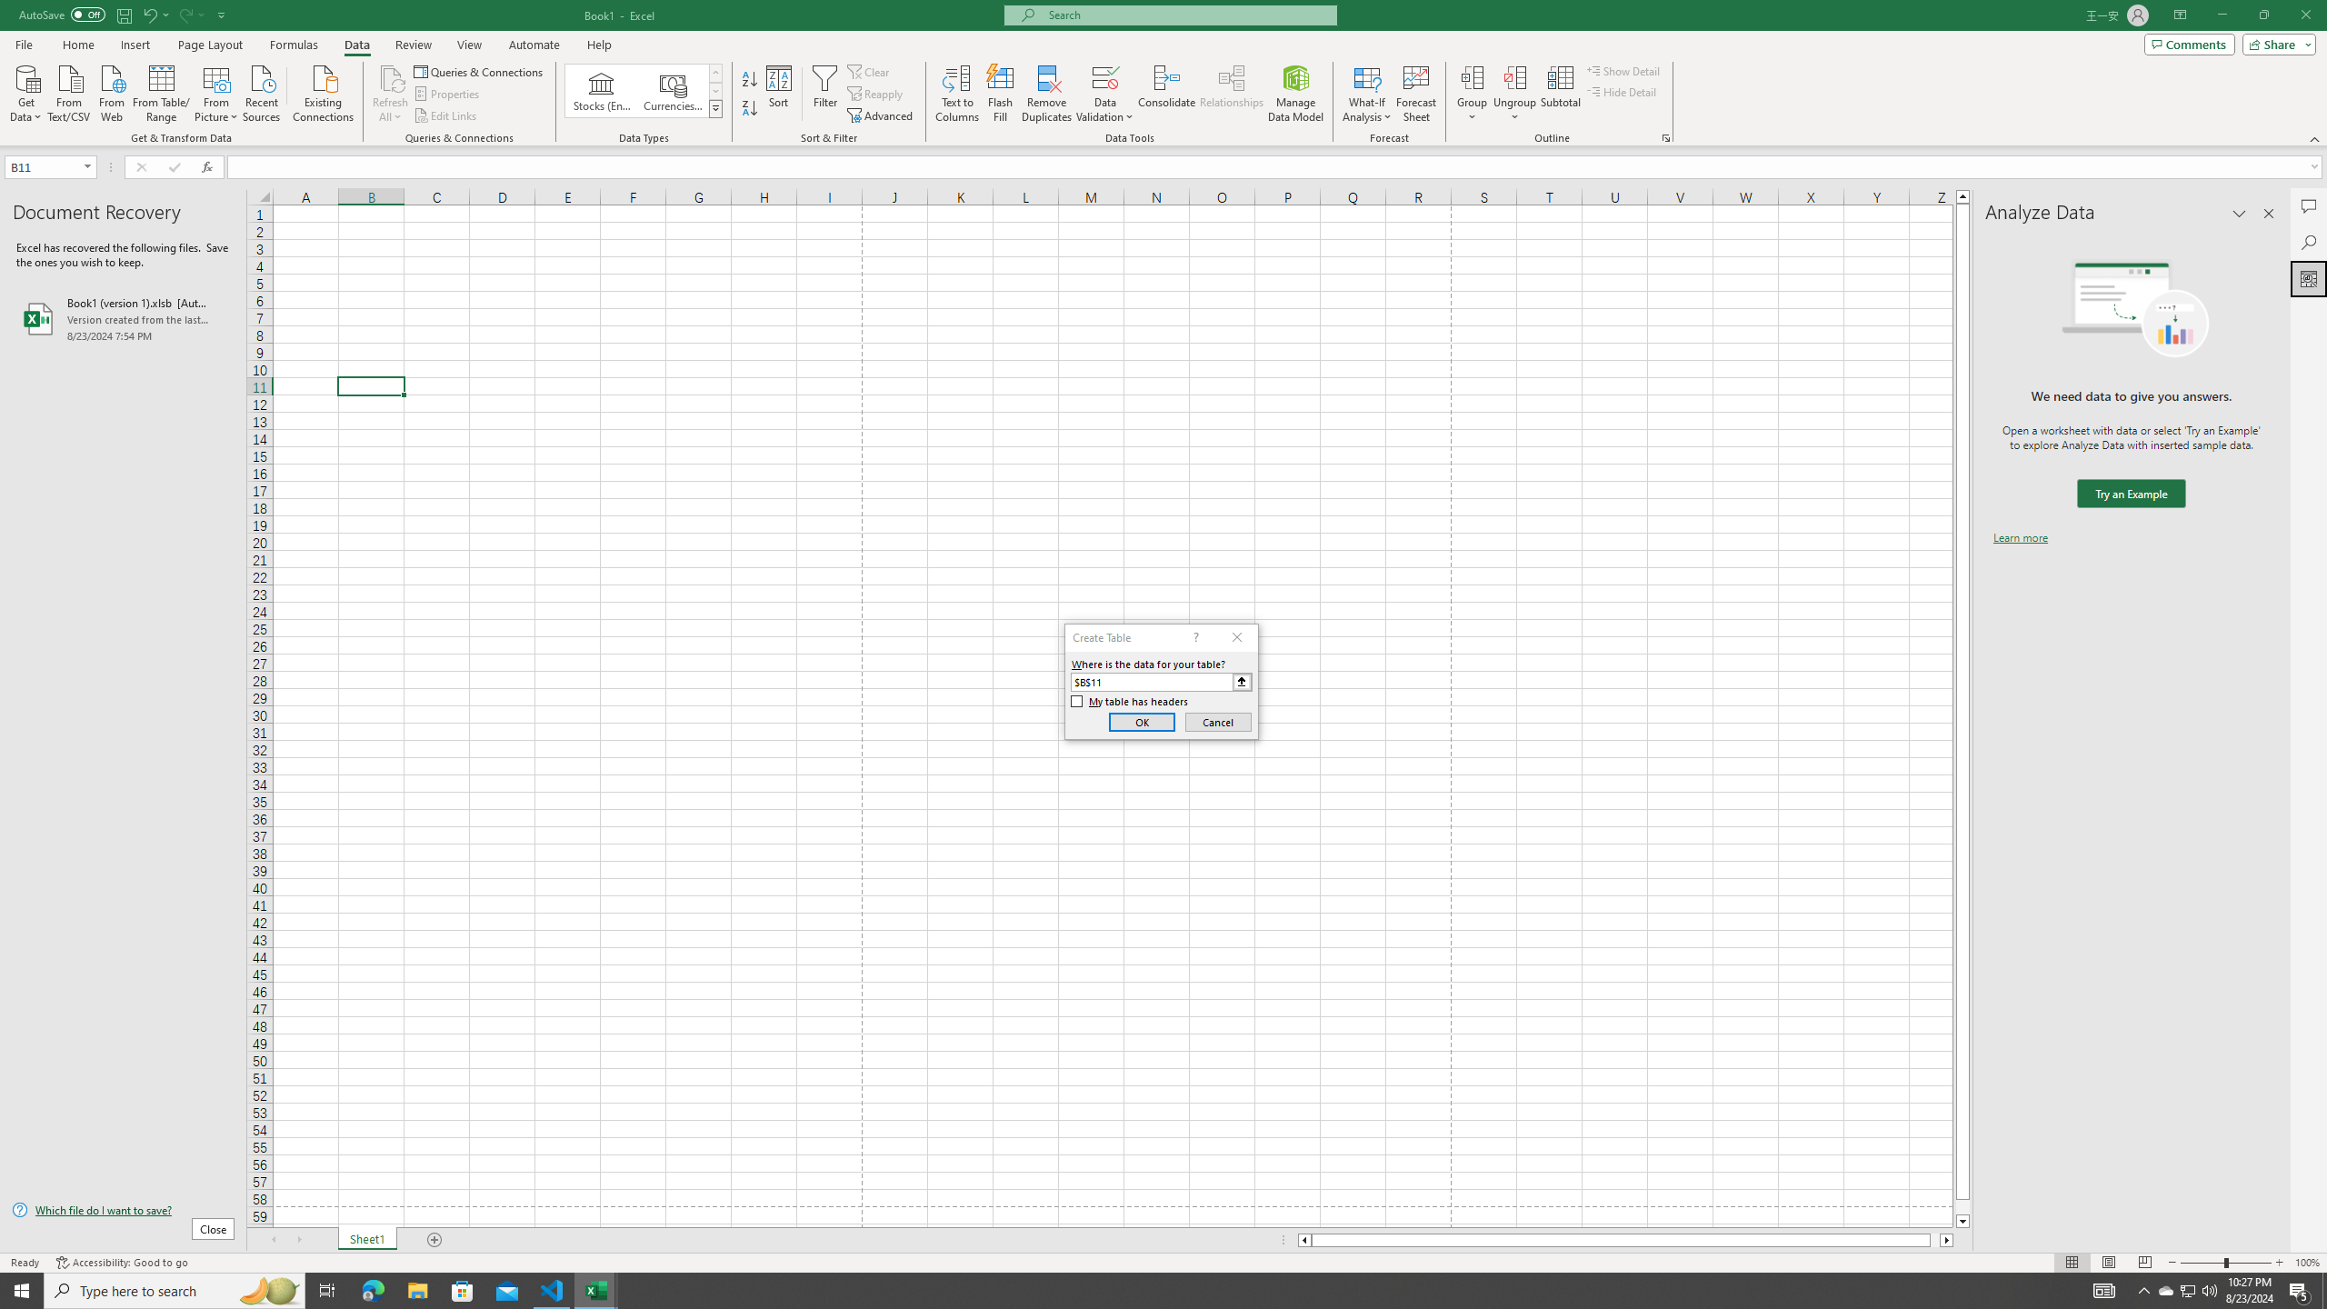 This screenshot has height=1309, width=2327. What do you see at coordinates (324, 92) in the screenshot?
I see `Existing Connections` at bounding box center [324, 92].